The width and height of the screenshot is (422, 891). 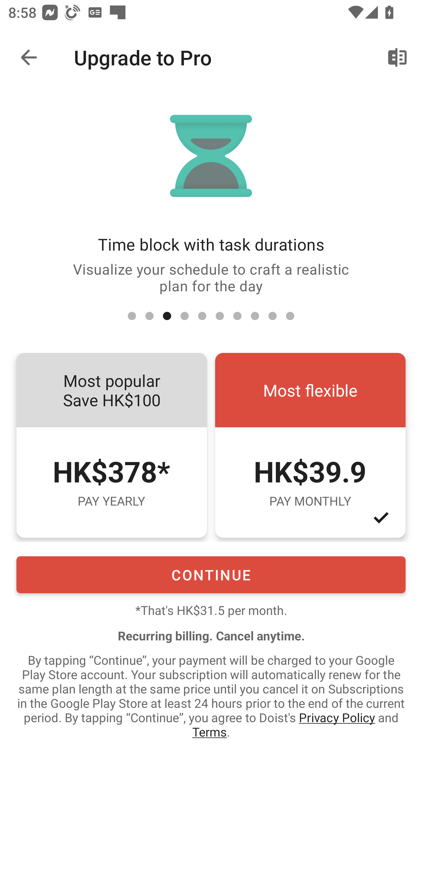 What do you see at coordinates (397, 57) in the screenshot?
I see `Side by side comparison` at bounding box center [397, 57].